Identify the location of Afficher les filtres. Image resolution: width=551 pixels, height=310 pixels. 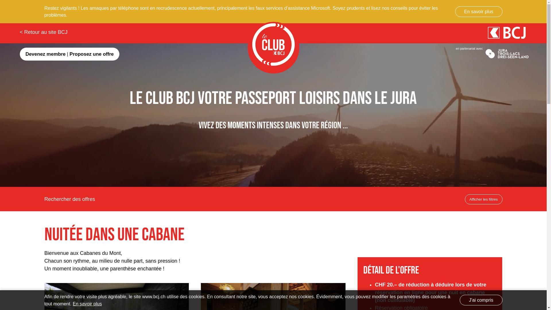
(484, 199).